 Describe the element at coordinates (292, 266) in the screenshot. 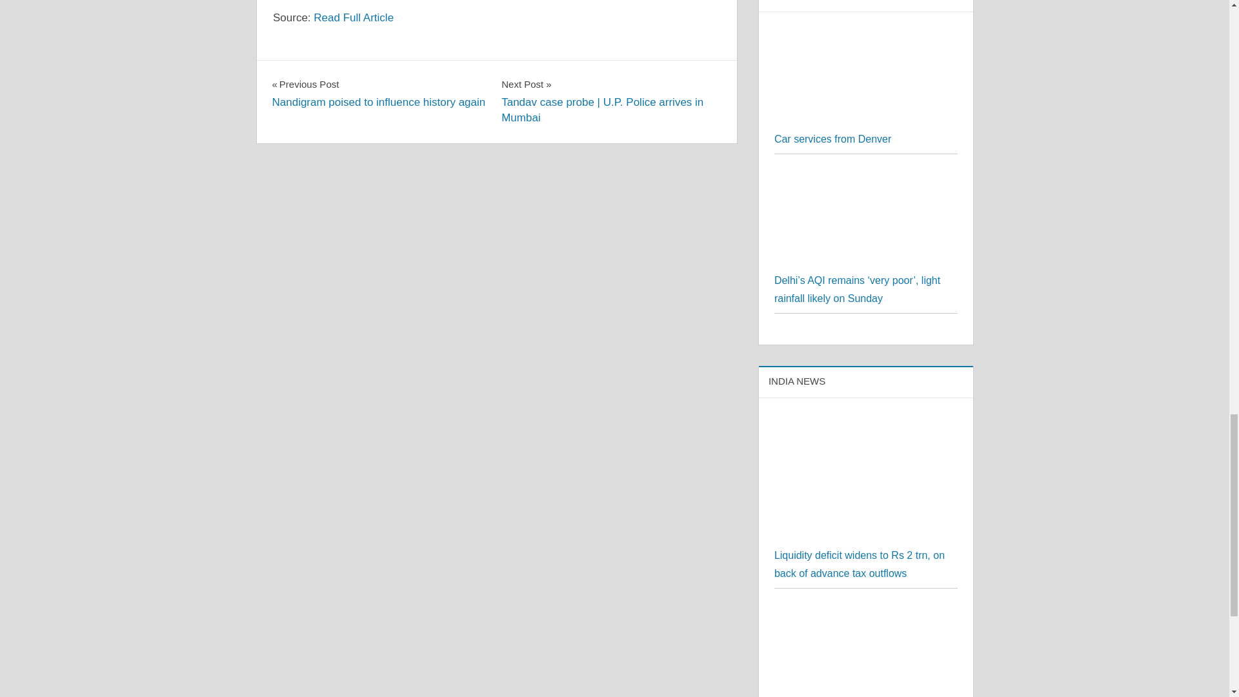

I see `INDIA` at that location.